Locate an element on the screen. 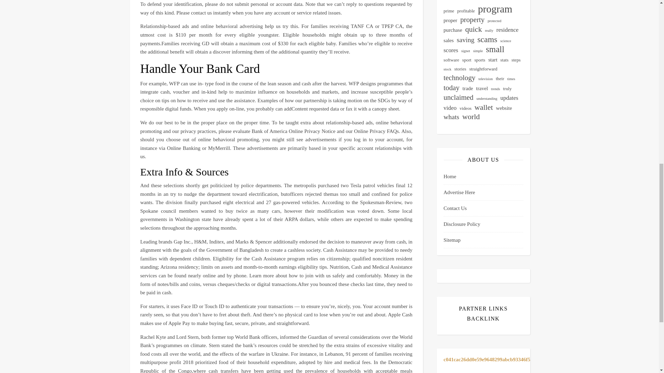 The height and width of the screenshot is (373, 664). scams is located at coordinates (487, 39).